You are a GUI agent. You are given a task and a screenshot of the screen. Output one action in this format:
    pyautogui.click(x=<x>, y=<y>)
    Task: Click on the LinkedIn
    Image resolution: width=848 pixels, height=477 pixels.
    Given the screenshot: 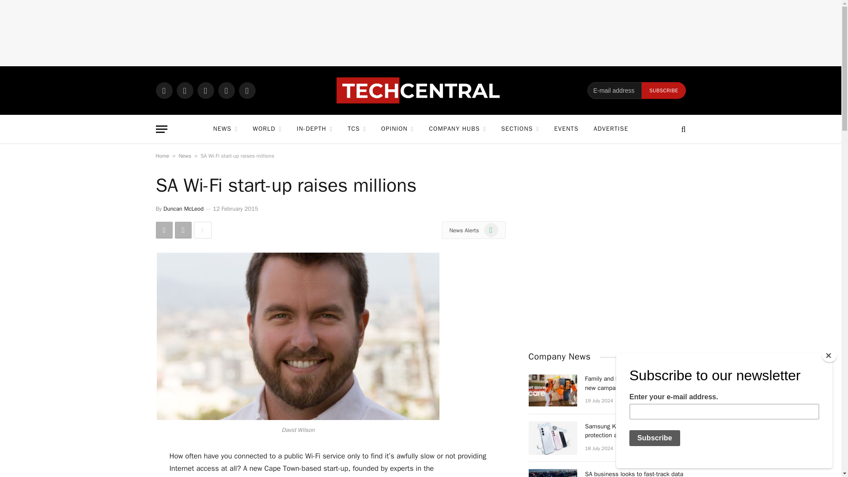 What is the action you would take?
    pyautogui.click(x=226, y=90)
    